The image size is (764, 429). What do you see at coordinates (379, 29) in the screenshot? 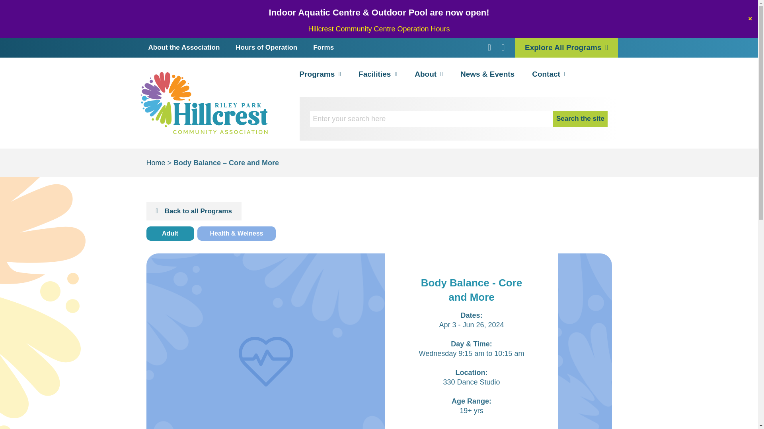
I see `Hillcrest Community Centre Operation Hours` at bounding box center [379, 29].